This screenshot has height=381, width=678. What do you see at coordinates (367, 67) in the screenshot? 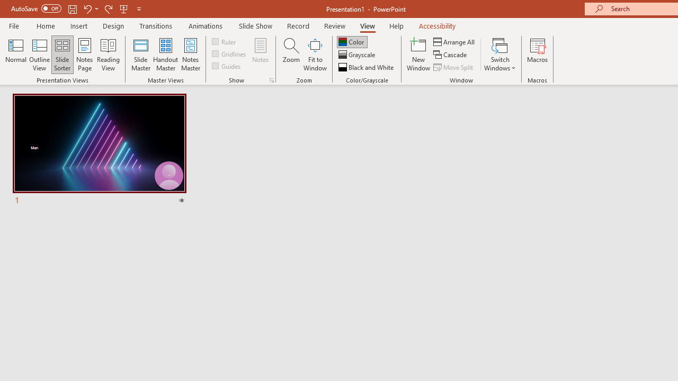
I see `Black and White` at bounding box center [367, 67].